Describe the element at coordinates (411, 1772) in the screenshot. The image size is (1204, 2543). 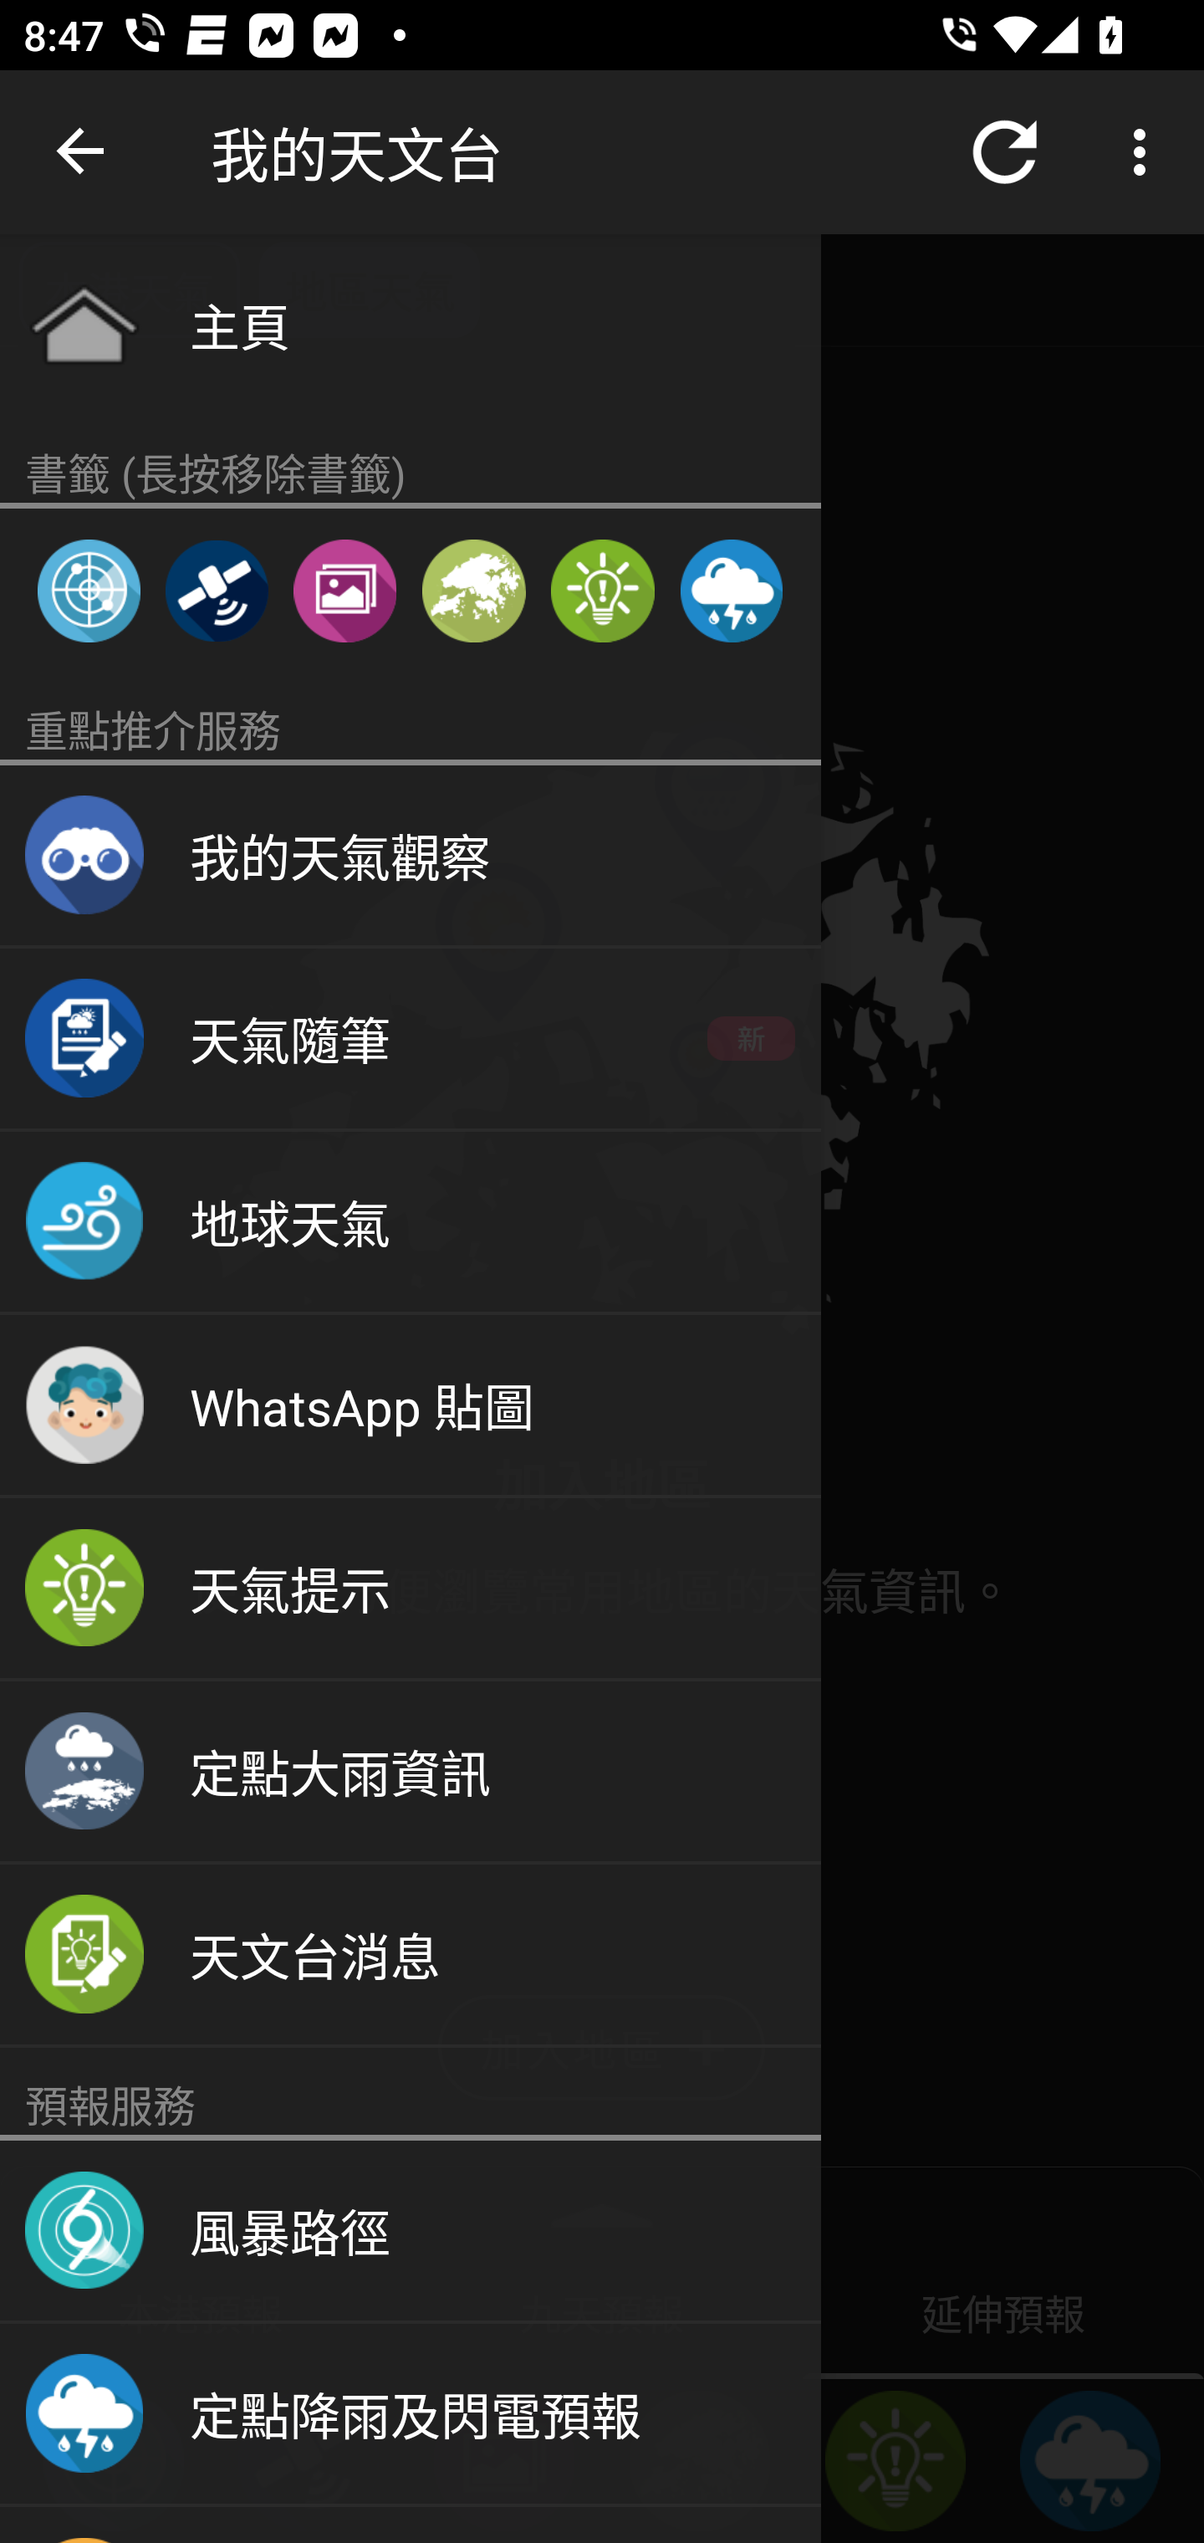
I see `定點大雨資訊` at that location.